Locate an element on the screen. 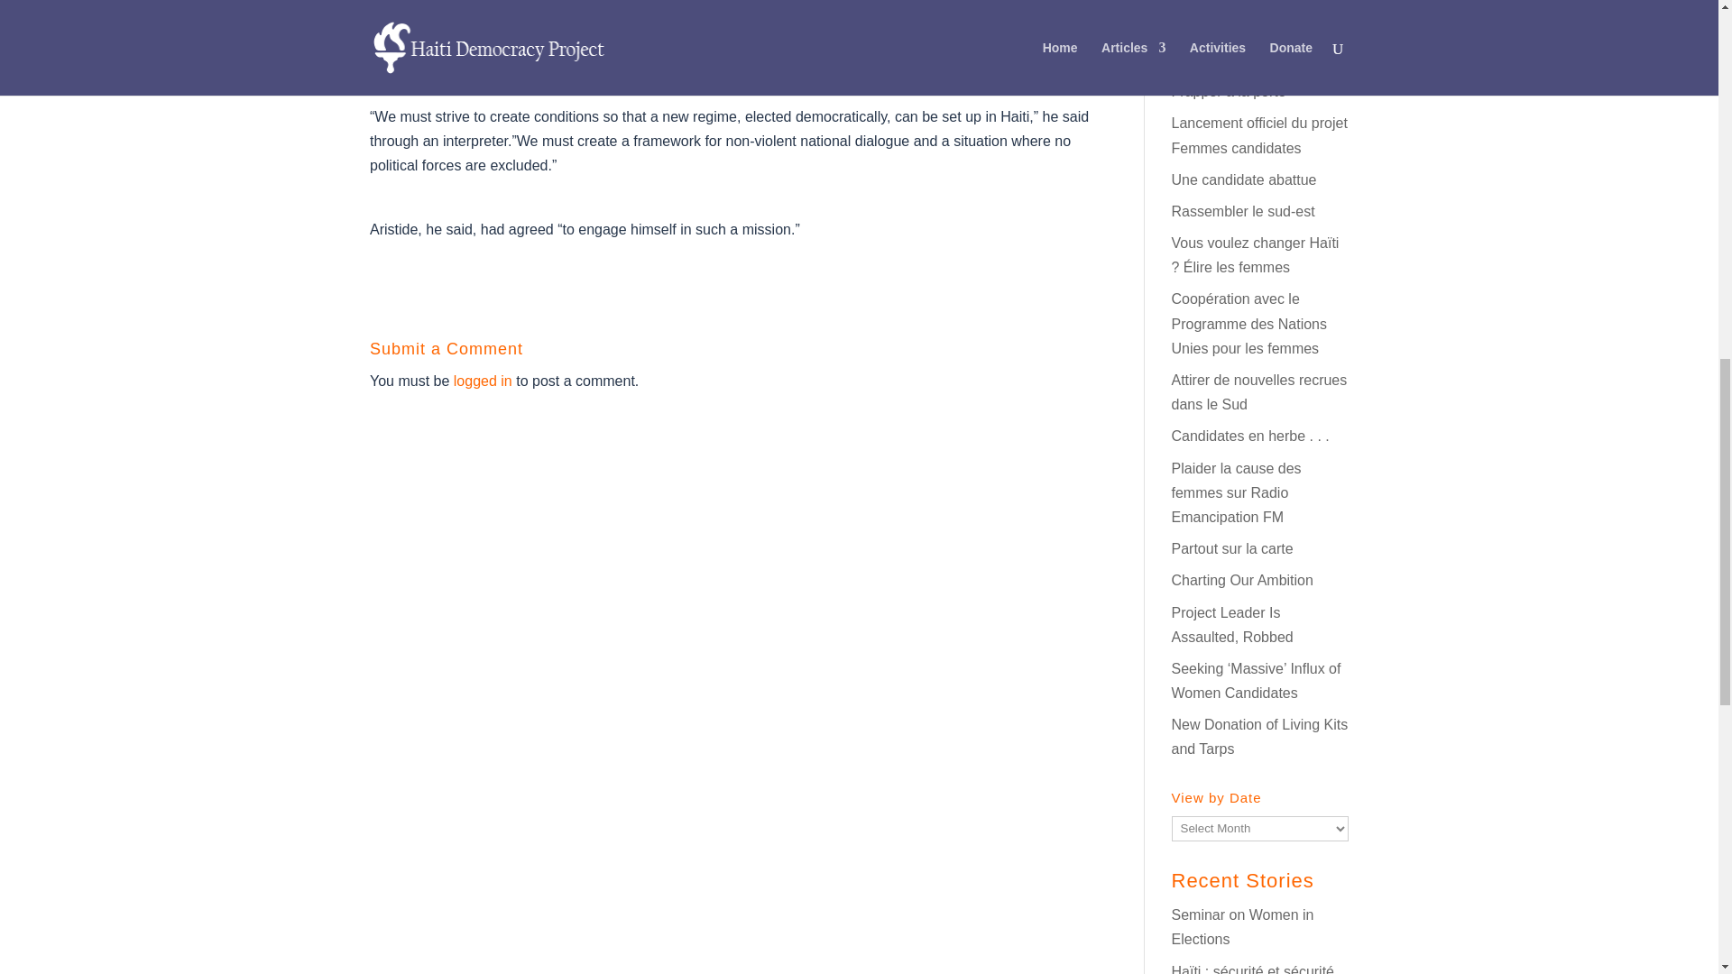  Pounding on the Door is located at coordinates (1227, 91).